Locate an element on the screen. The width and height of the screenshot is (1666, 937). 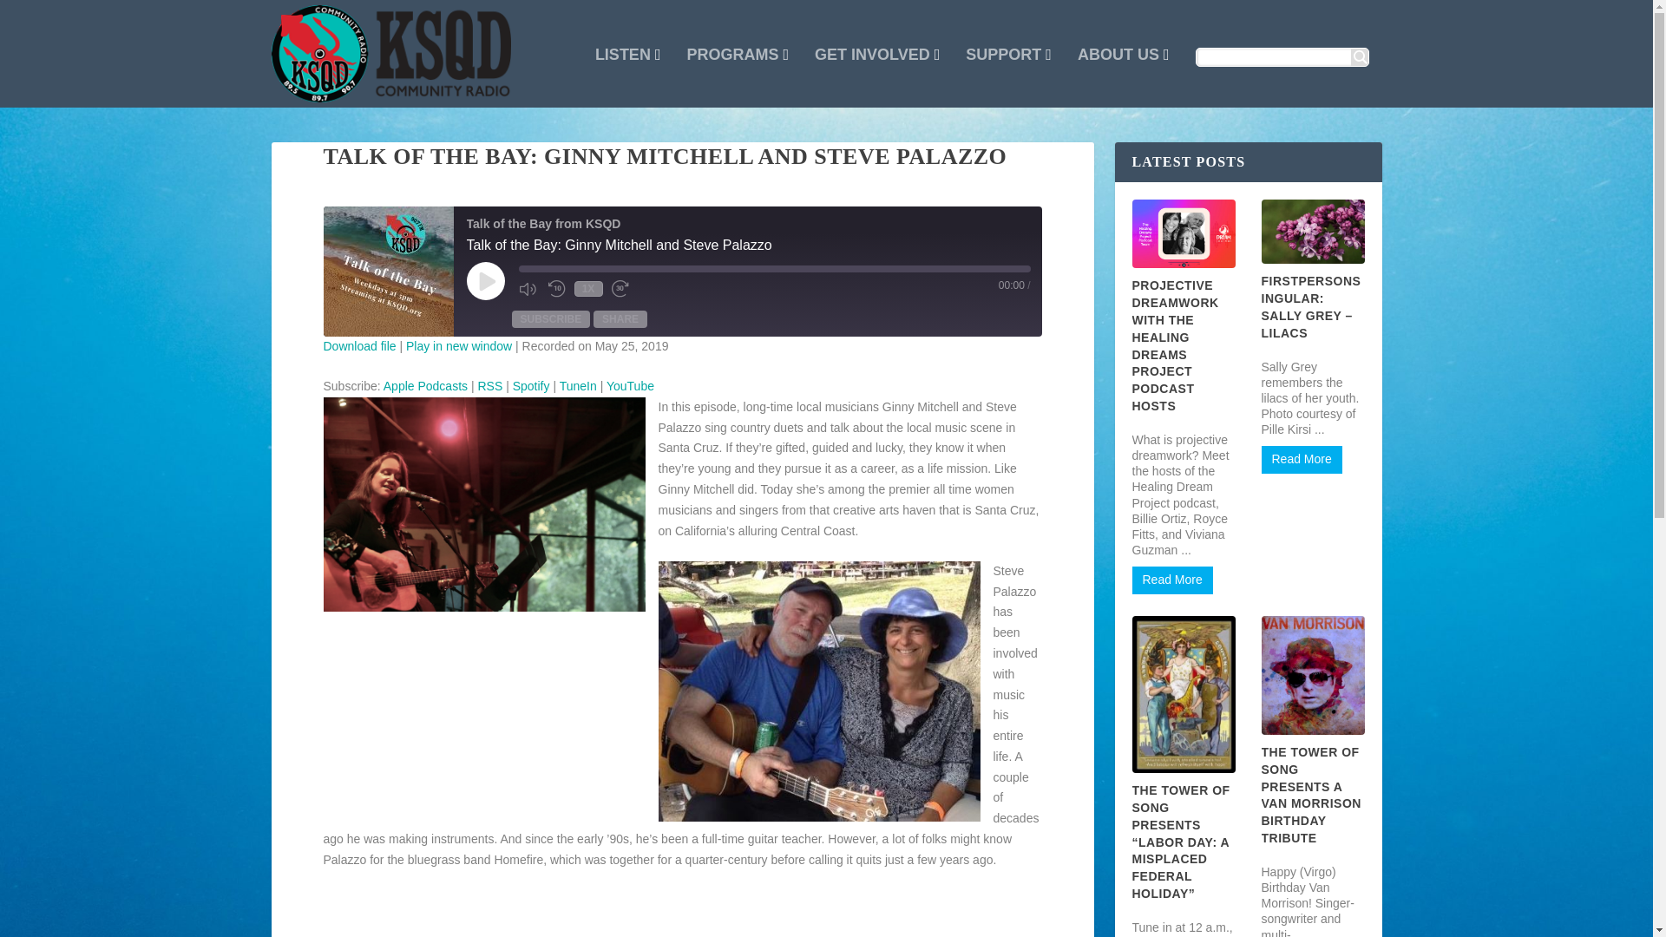
Fast Forward 30 seconds is located at coordinates (621, 288).